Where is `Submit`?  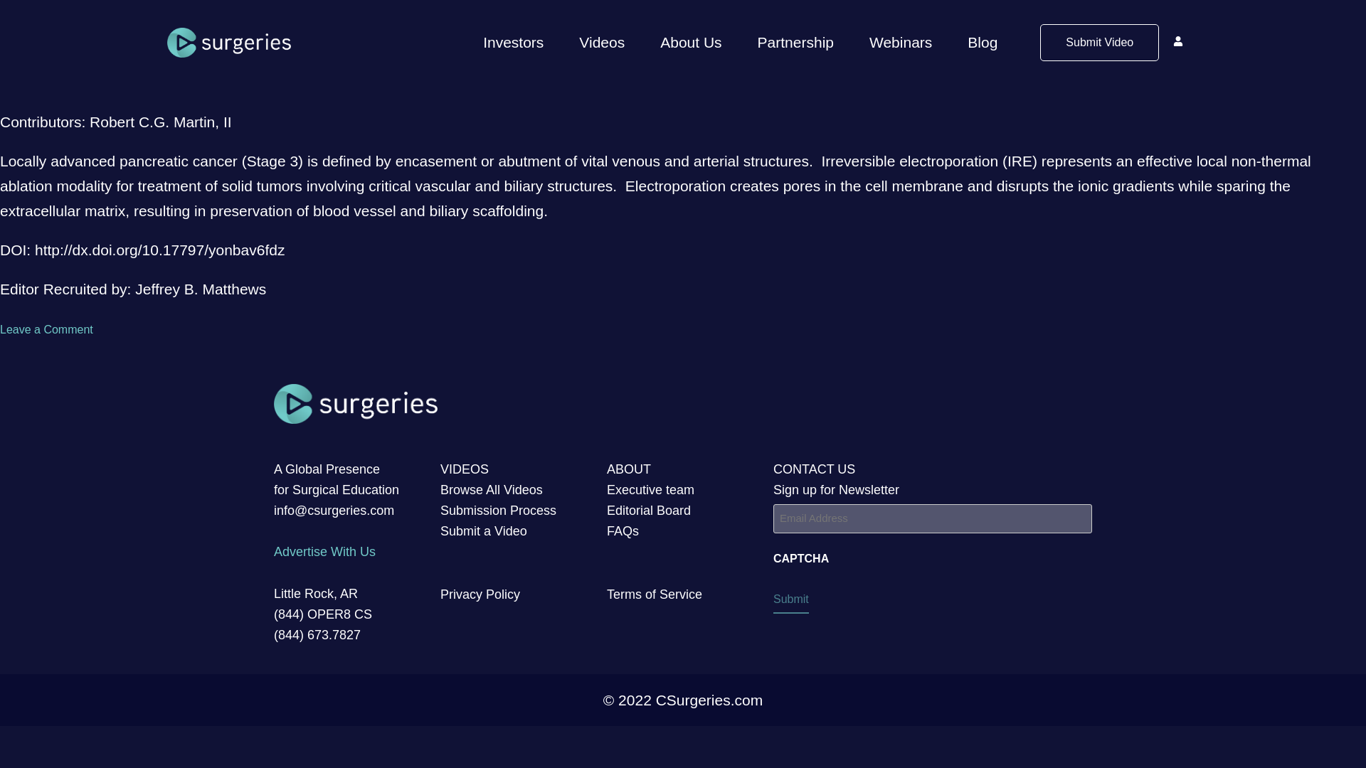 Submit is located at coordinates (790, 602).